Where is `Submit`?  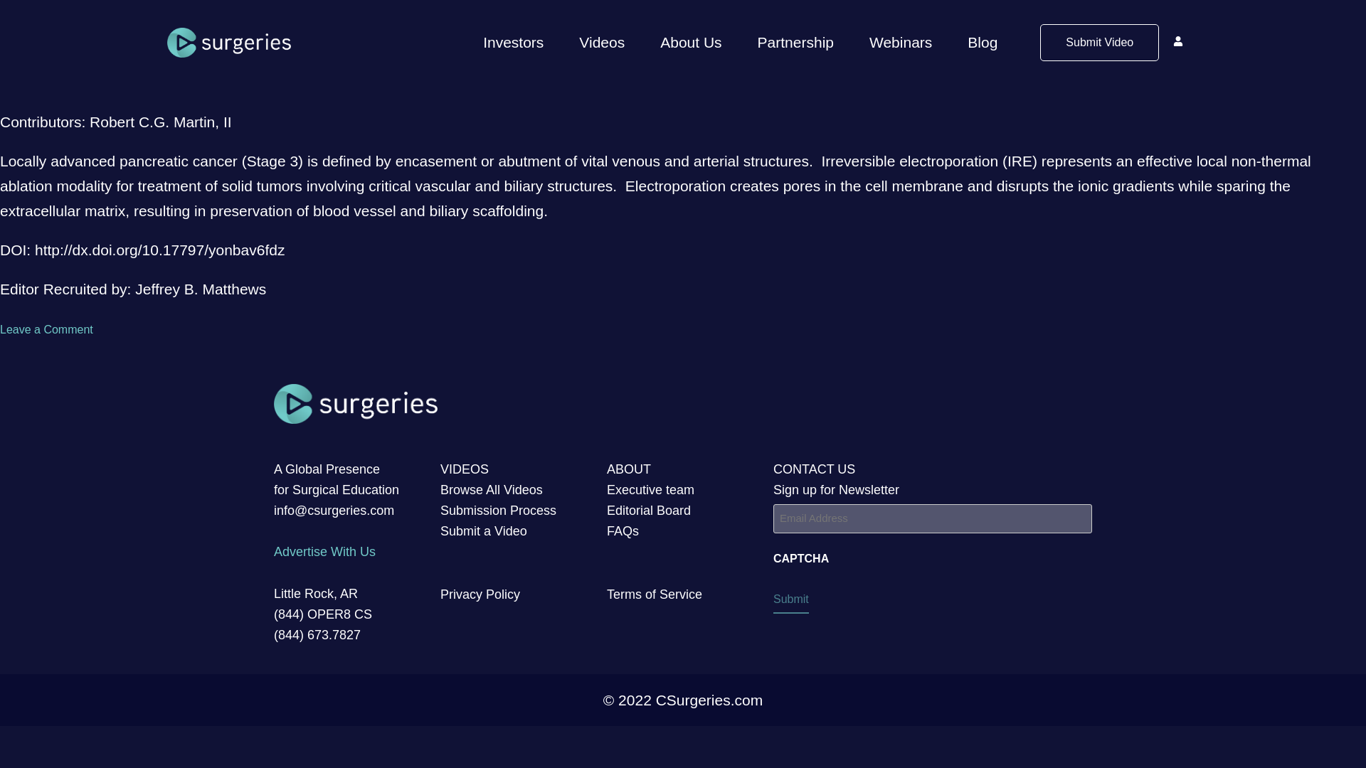 Submit is located at coordinates (790, 602).